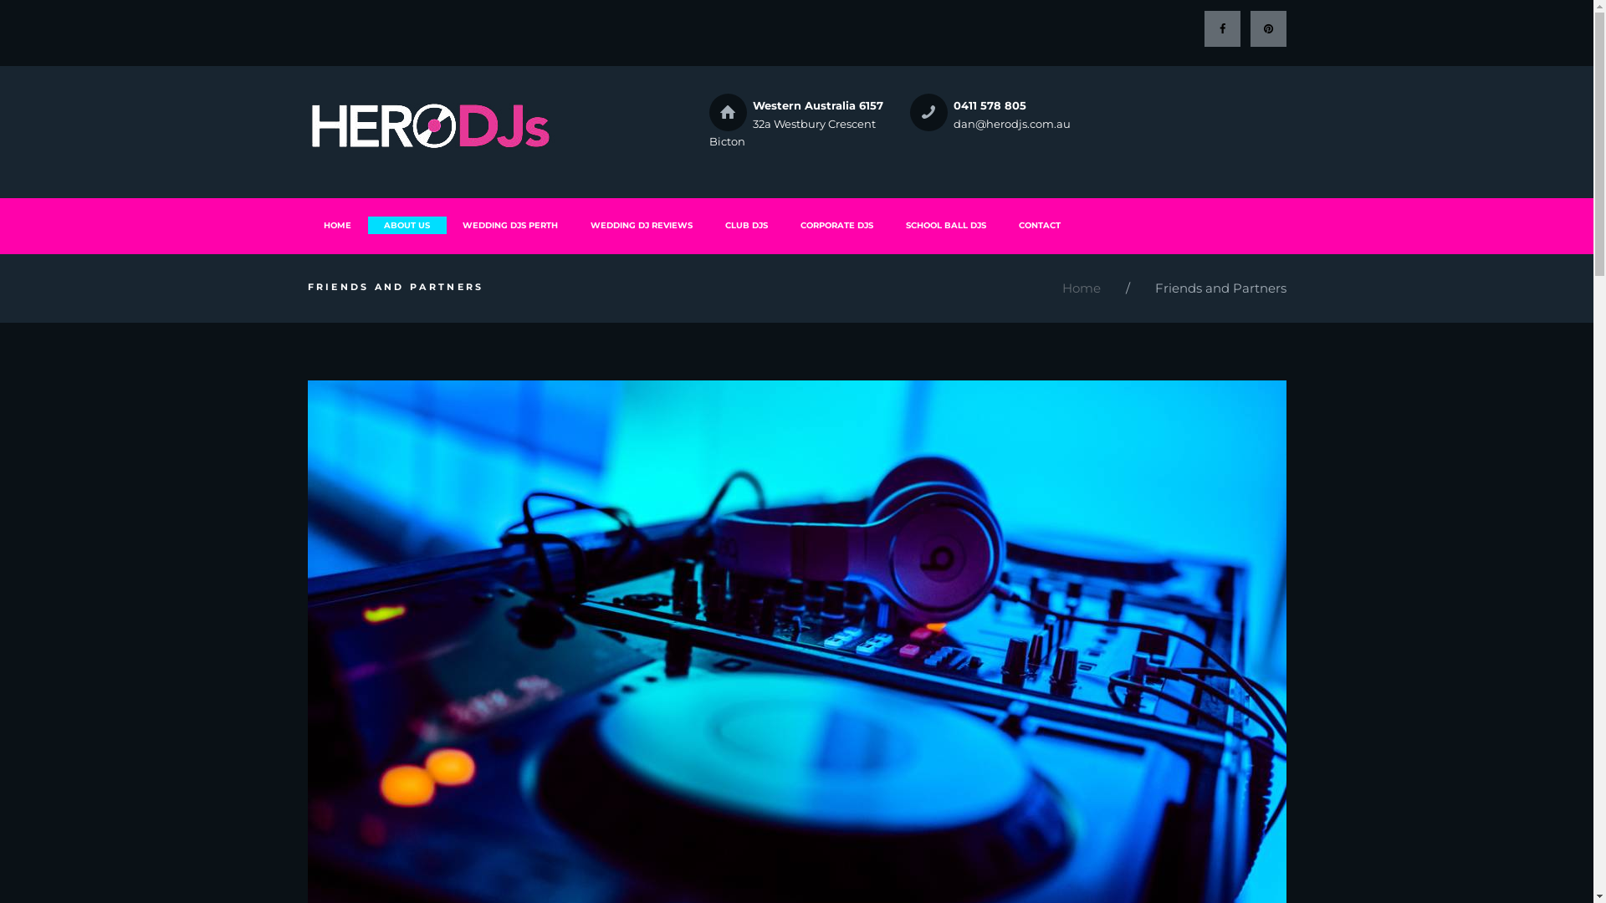  I want to click on SCHOOL BALL DJS, so click(947, 226).